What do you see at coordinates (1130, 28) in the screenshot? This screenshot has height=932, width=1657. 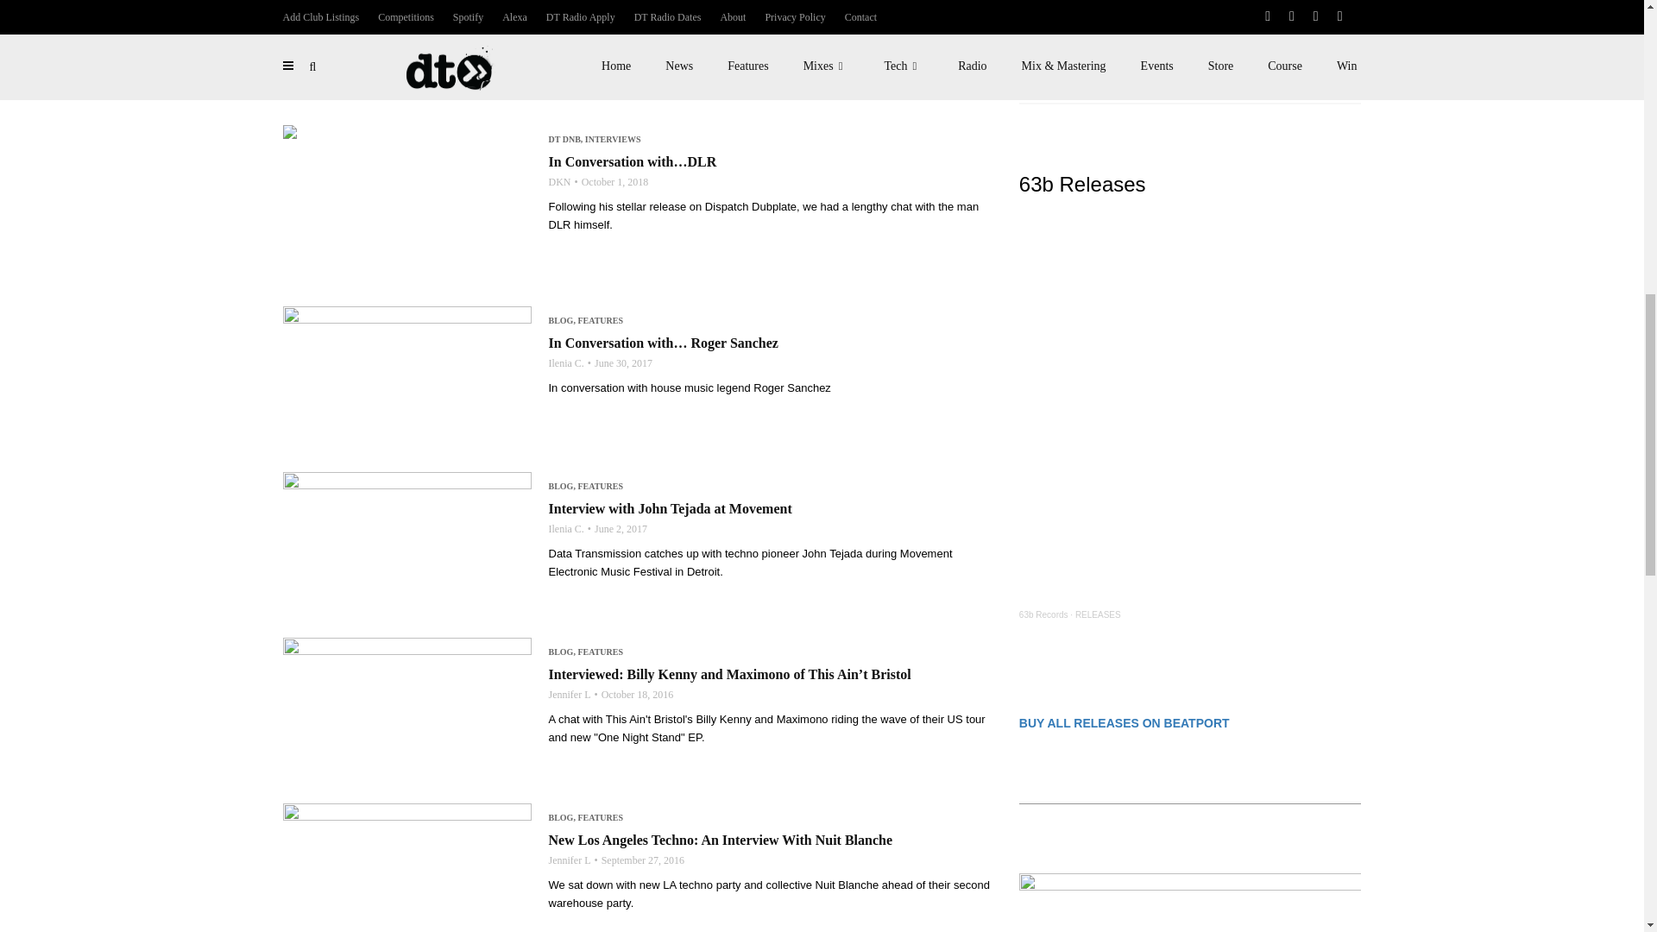 I see `Official Releases` at bounding box center [1130, 28].